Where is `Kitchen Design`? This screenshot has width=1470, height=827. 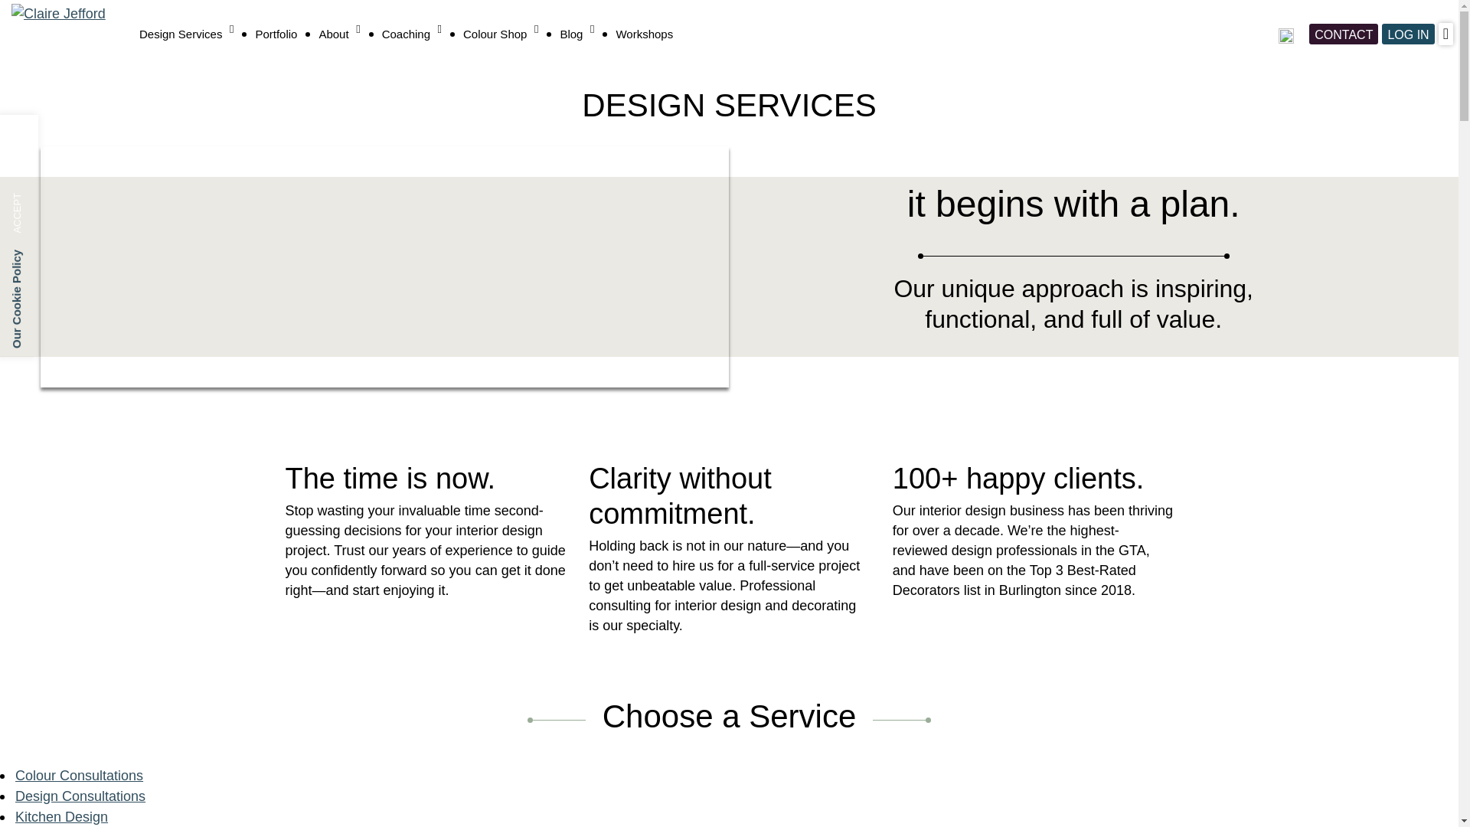 Kitchen Design is located at coordinates (61, 816).